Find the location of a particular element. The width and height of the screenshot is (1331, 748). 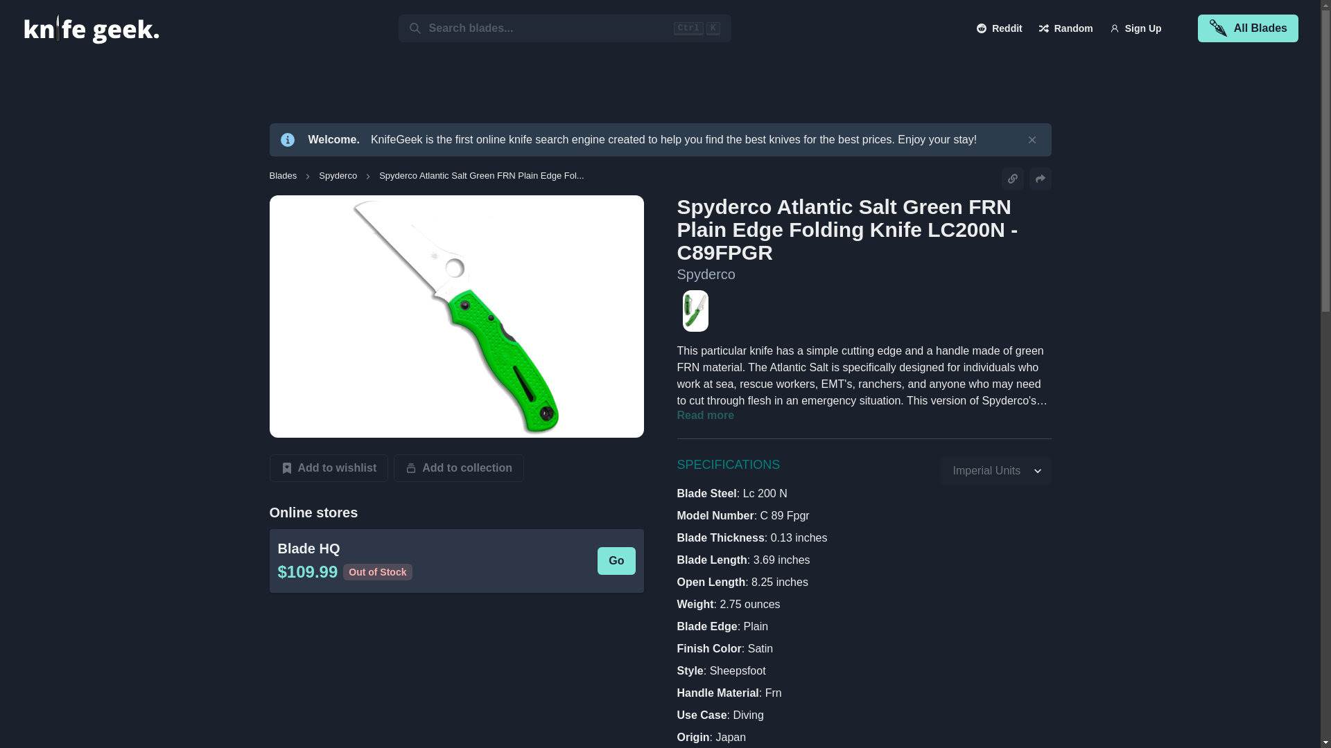

Read more is located at coordinates (705, 416).